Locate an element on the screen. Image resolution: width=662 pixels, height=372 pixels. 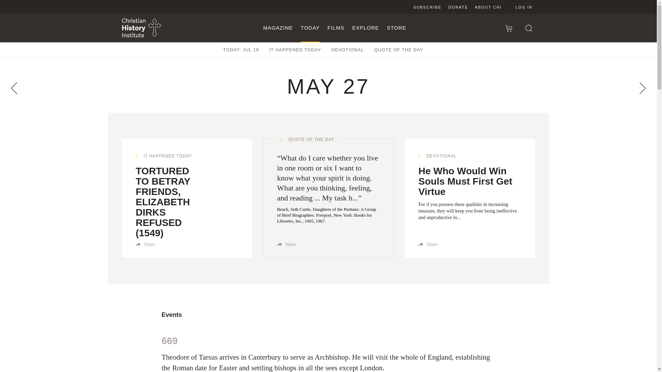
QUOTE OF THE DAY is located at coordinates (399, 50).